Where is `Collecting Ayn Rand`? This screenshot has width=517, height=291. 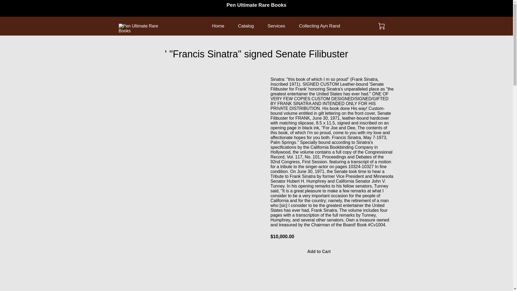 Collecting Ayn Rand is located at coordinates (319, 26).